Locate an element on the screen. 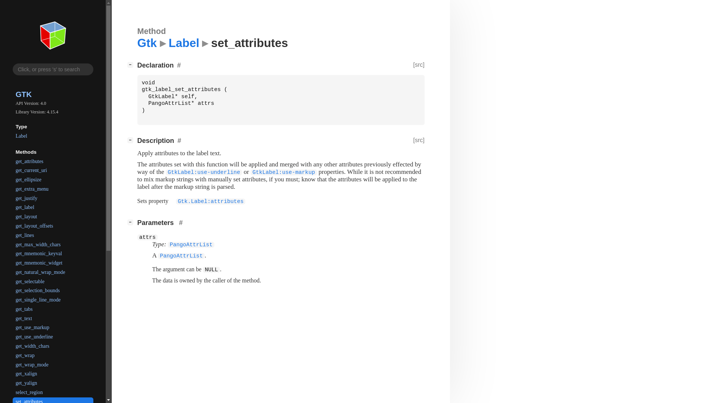  Label is located at coordinates (53, 136).